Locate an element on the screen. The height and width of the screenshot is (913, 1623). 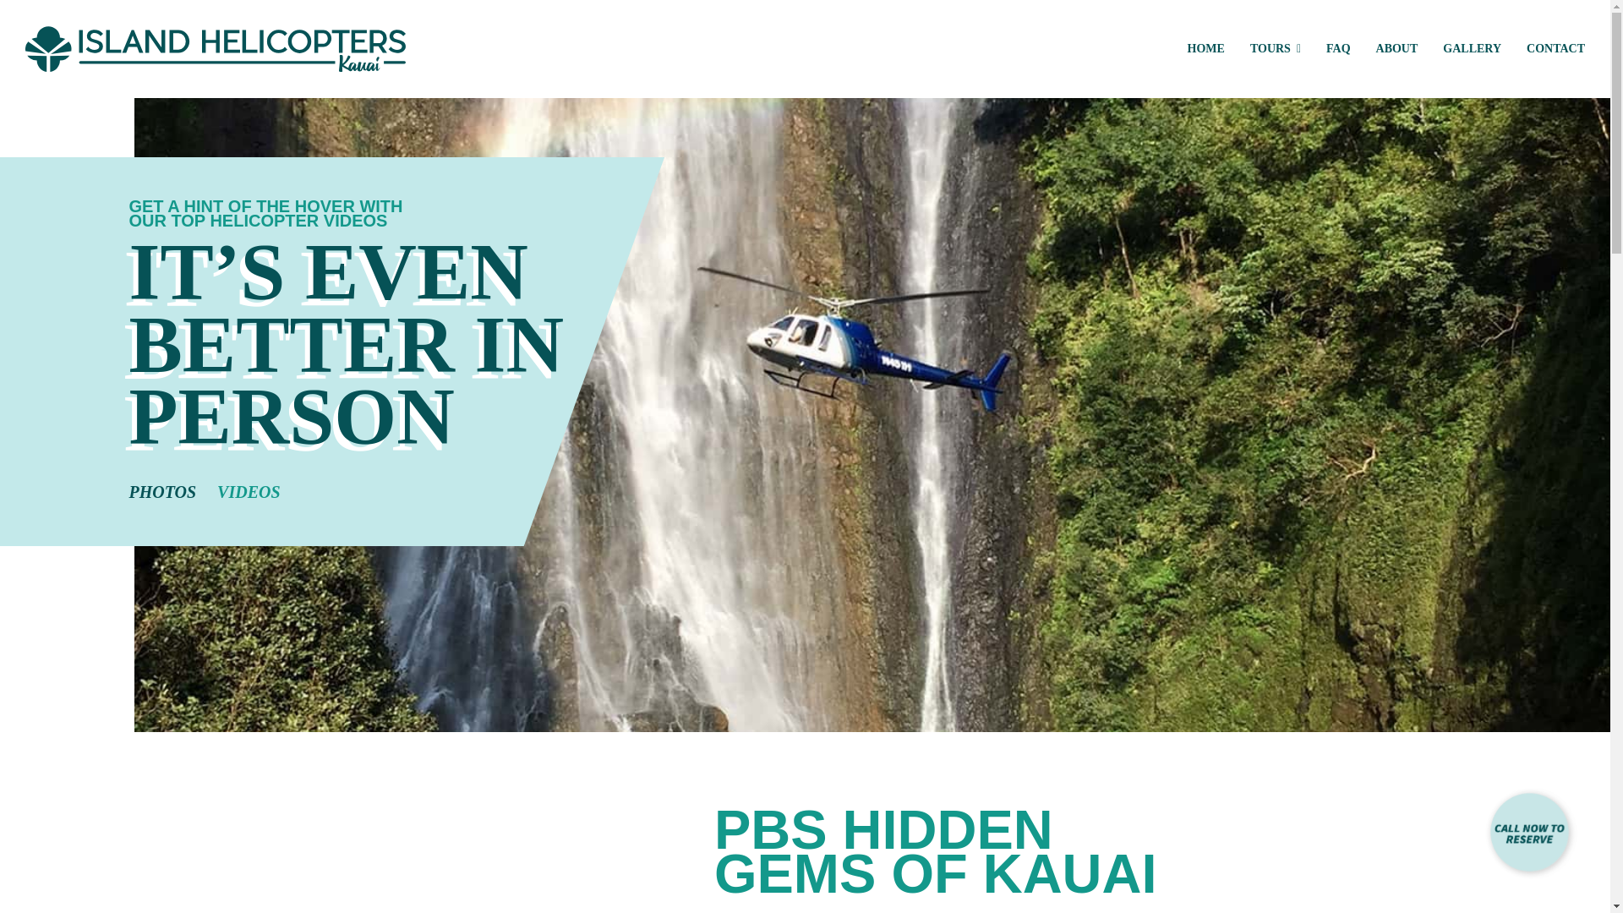
ABOUT is located at coordinates (1385, 49).